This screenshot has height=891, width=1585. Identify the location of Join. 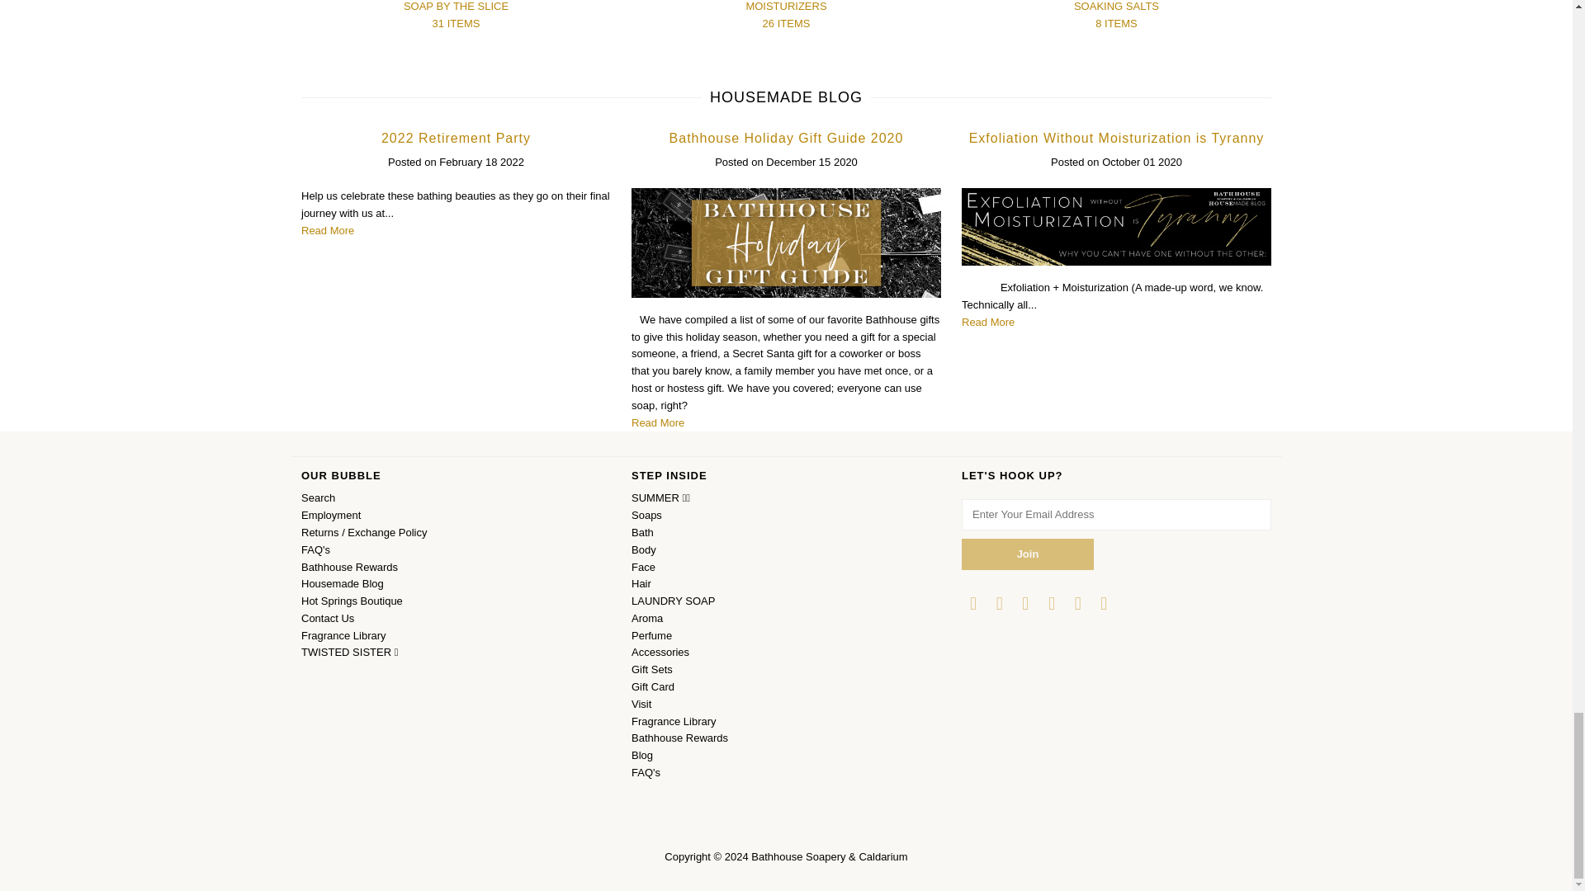
(1027, 554).